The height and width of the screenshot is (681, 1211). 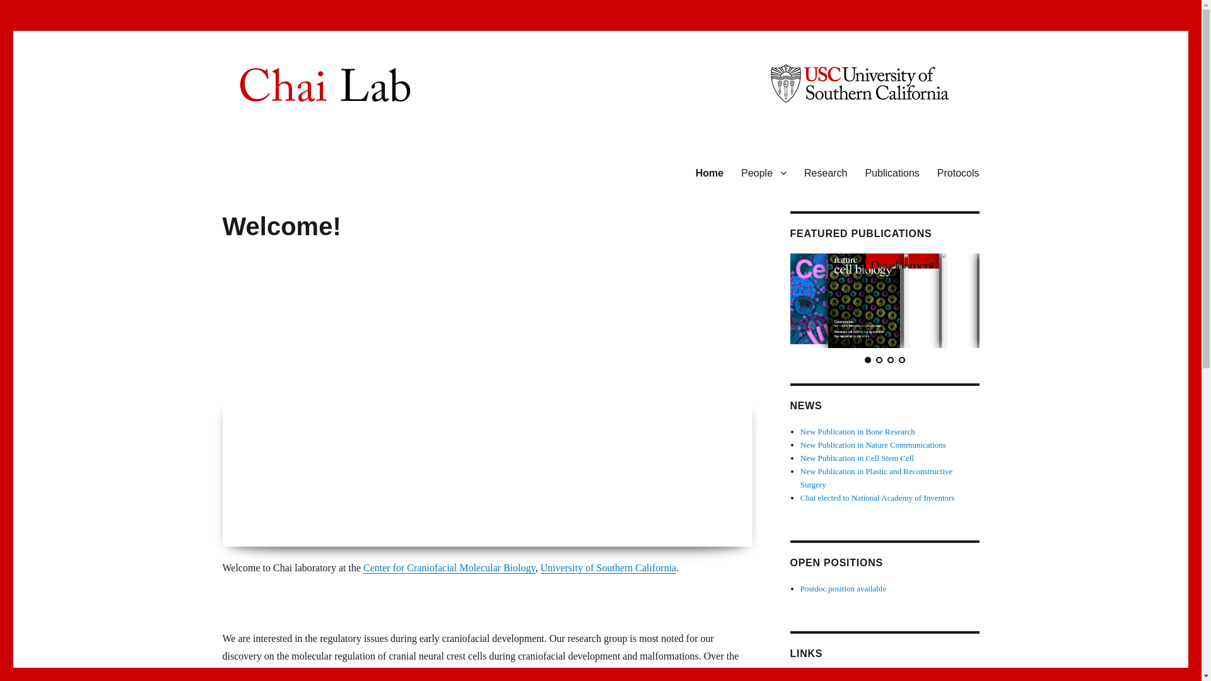 I want to click on New Publication in Bone Research, so click(x=858, y=431).